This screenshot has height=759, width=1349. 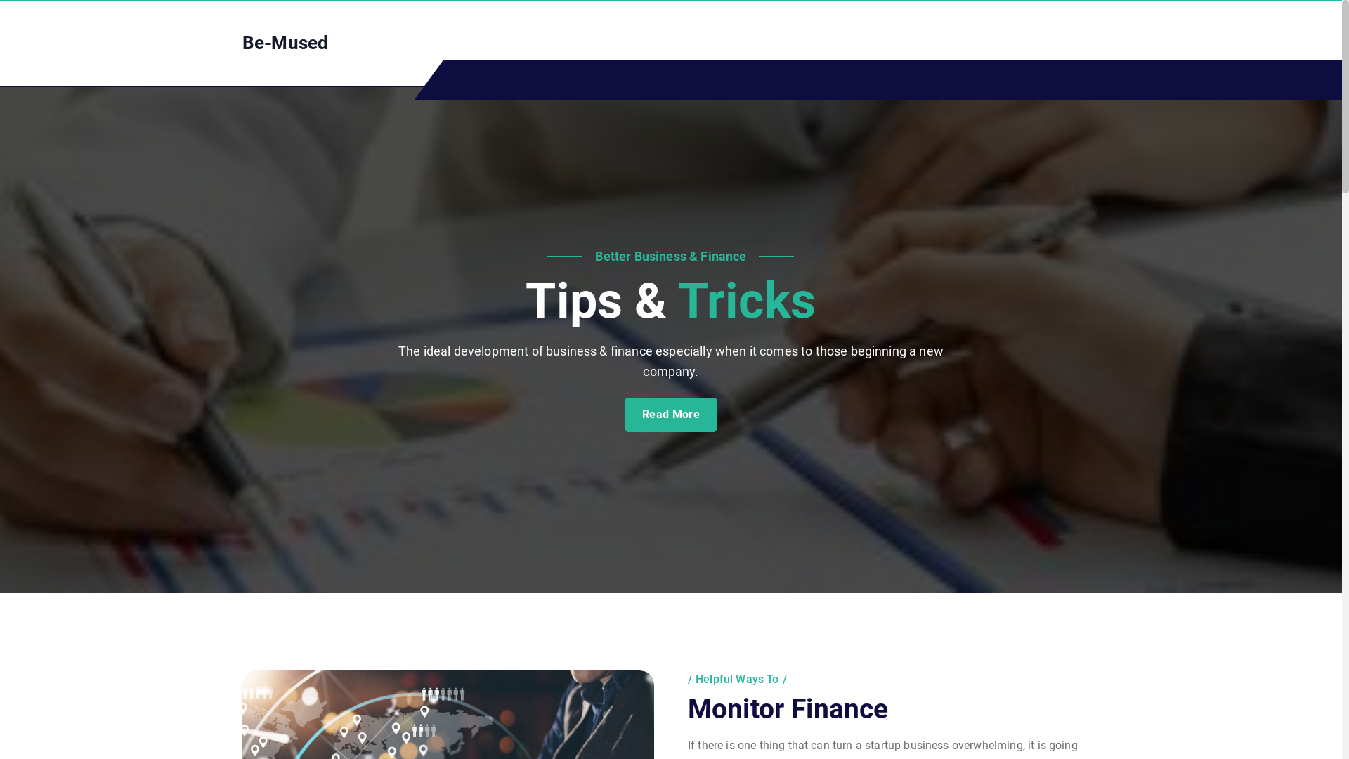 What do you see at coordinates (285, 44) in the screenshot?
I see `Be-Mused` at bounding box center [285, 44].